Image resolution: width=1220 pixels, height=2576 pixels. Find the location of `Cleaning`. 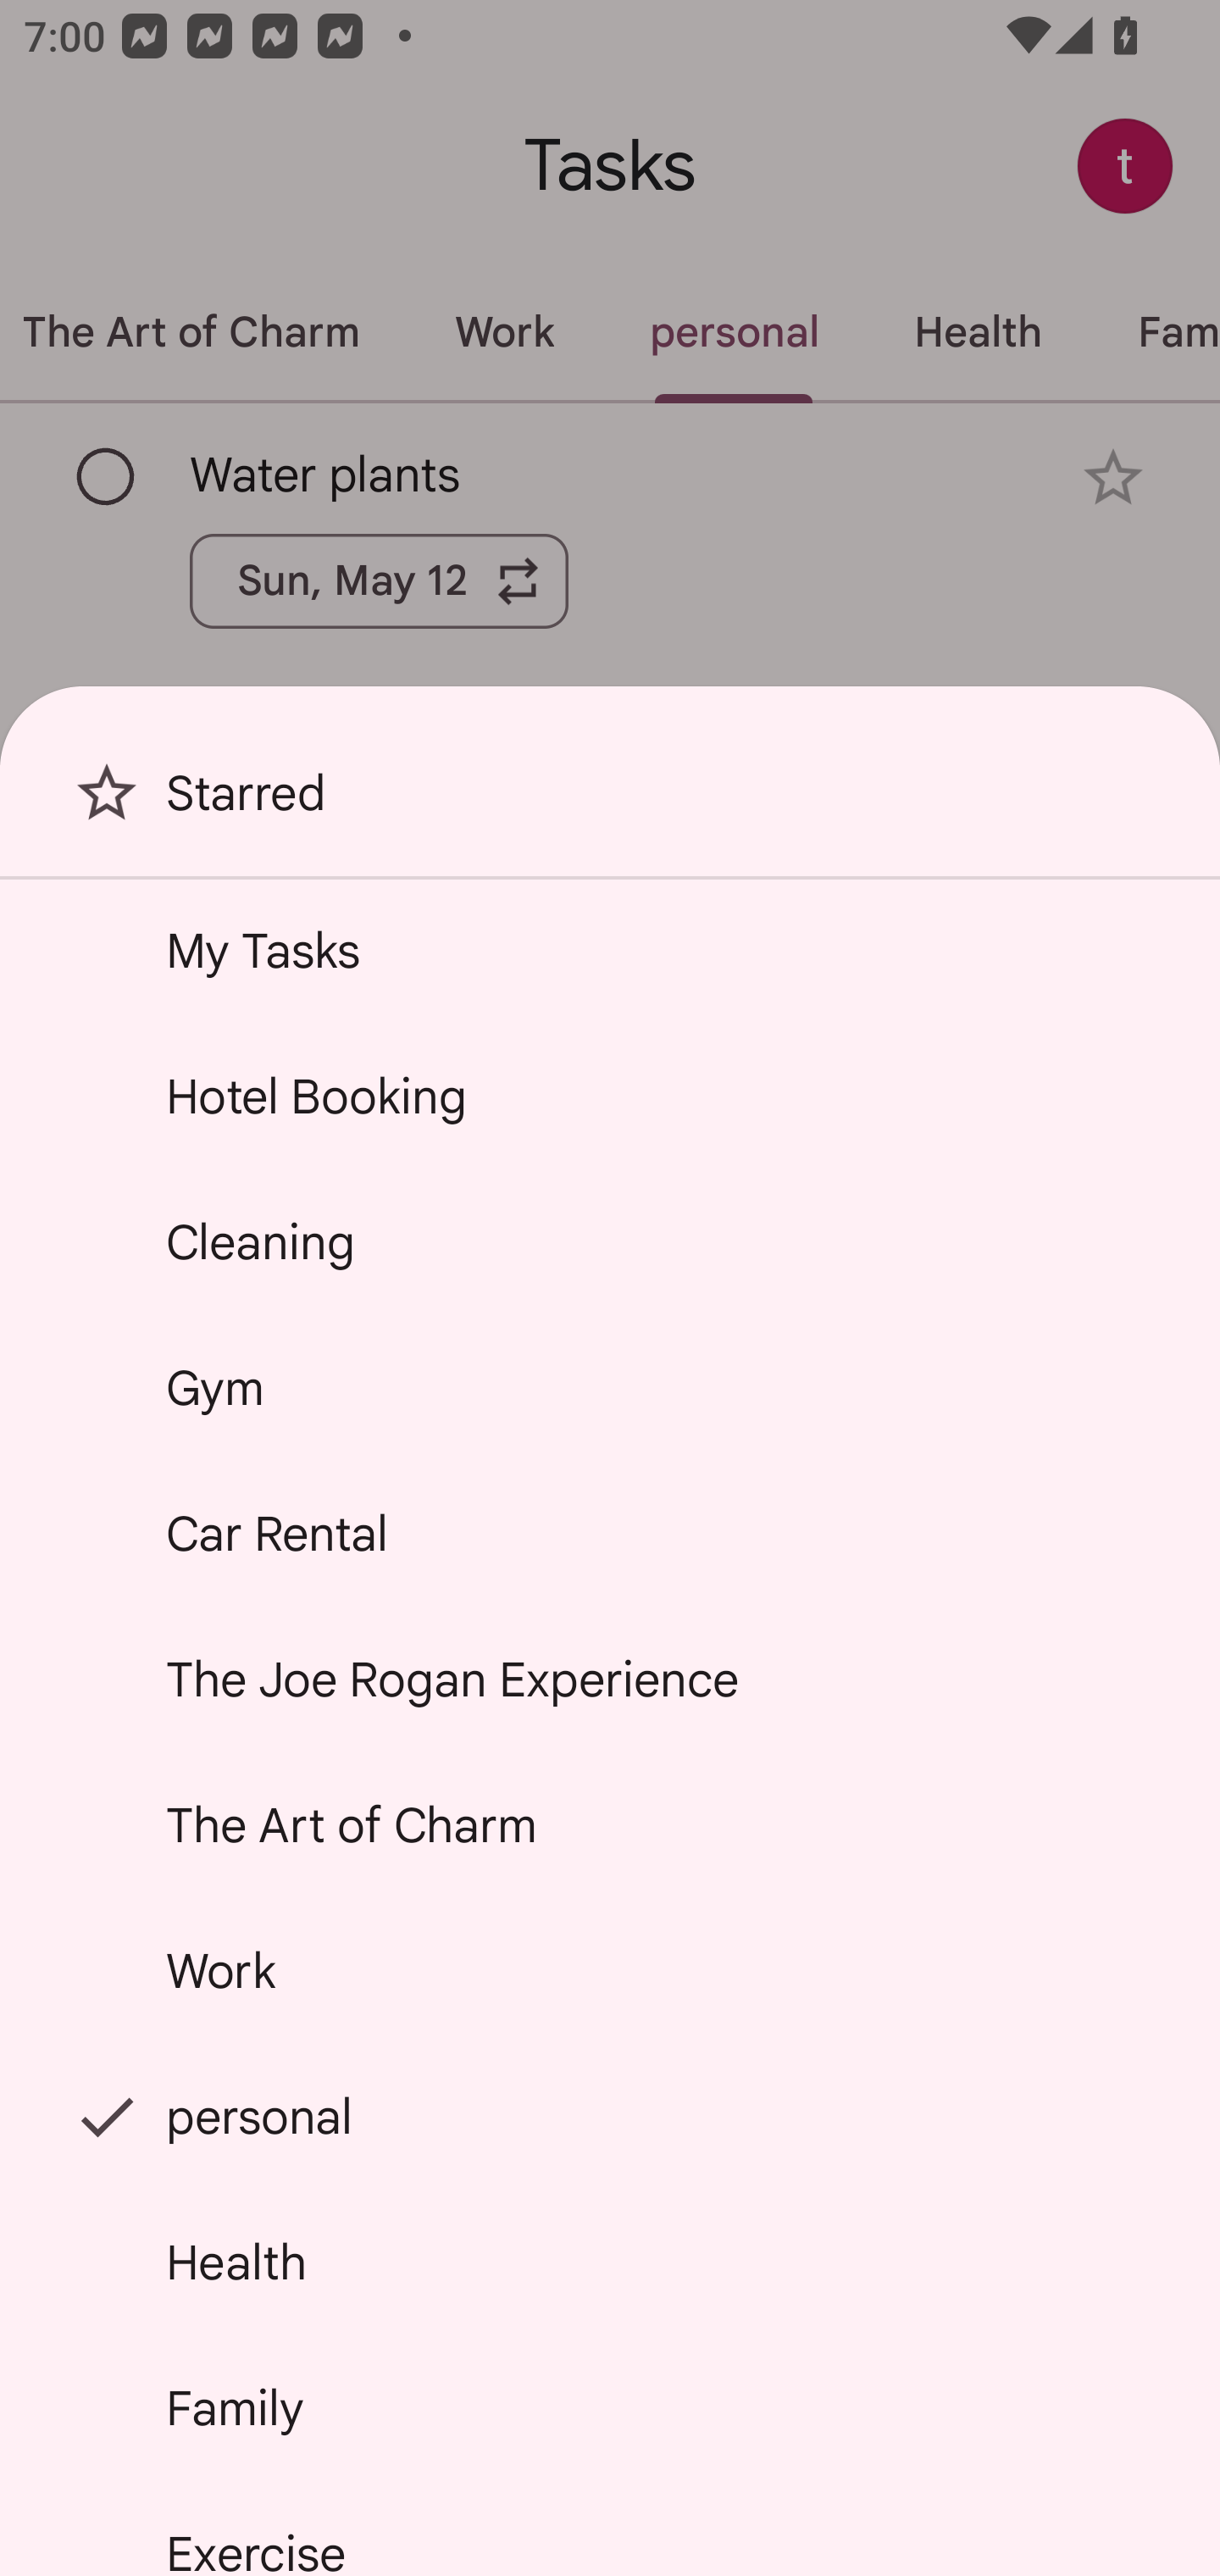

Cleaning is located at coordinates (610, 1242).